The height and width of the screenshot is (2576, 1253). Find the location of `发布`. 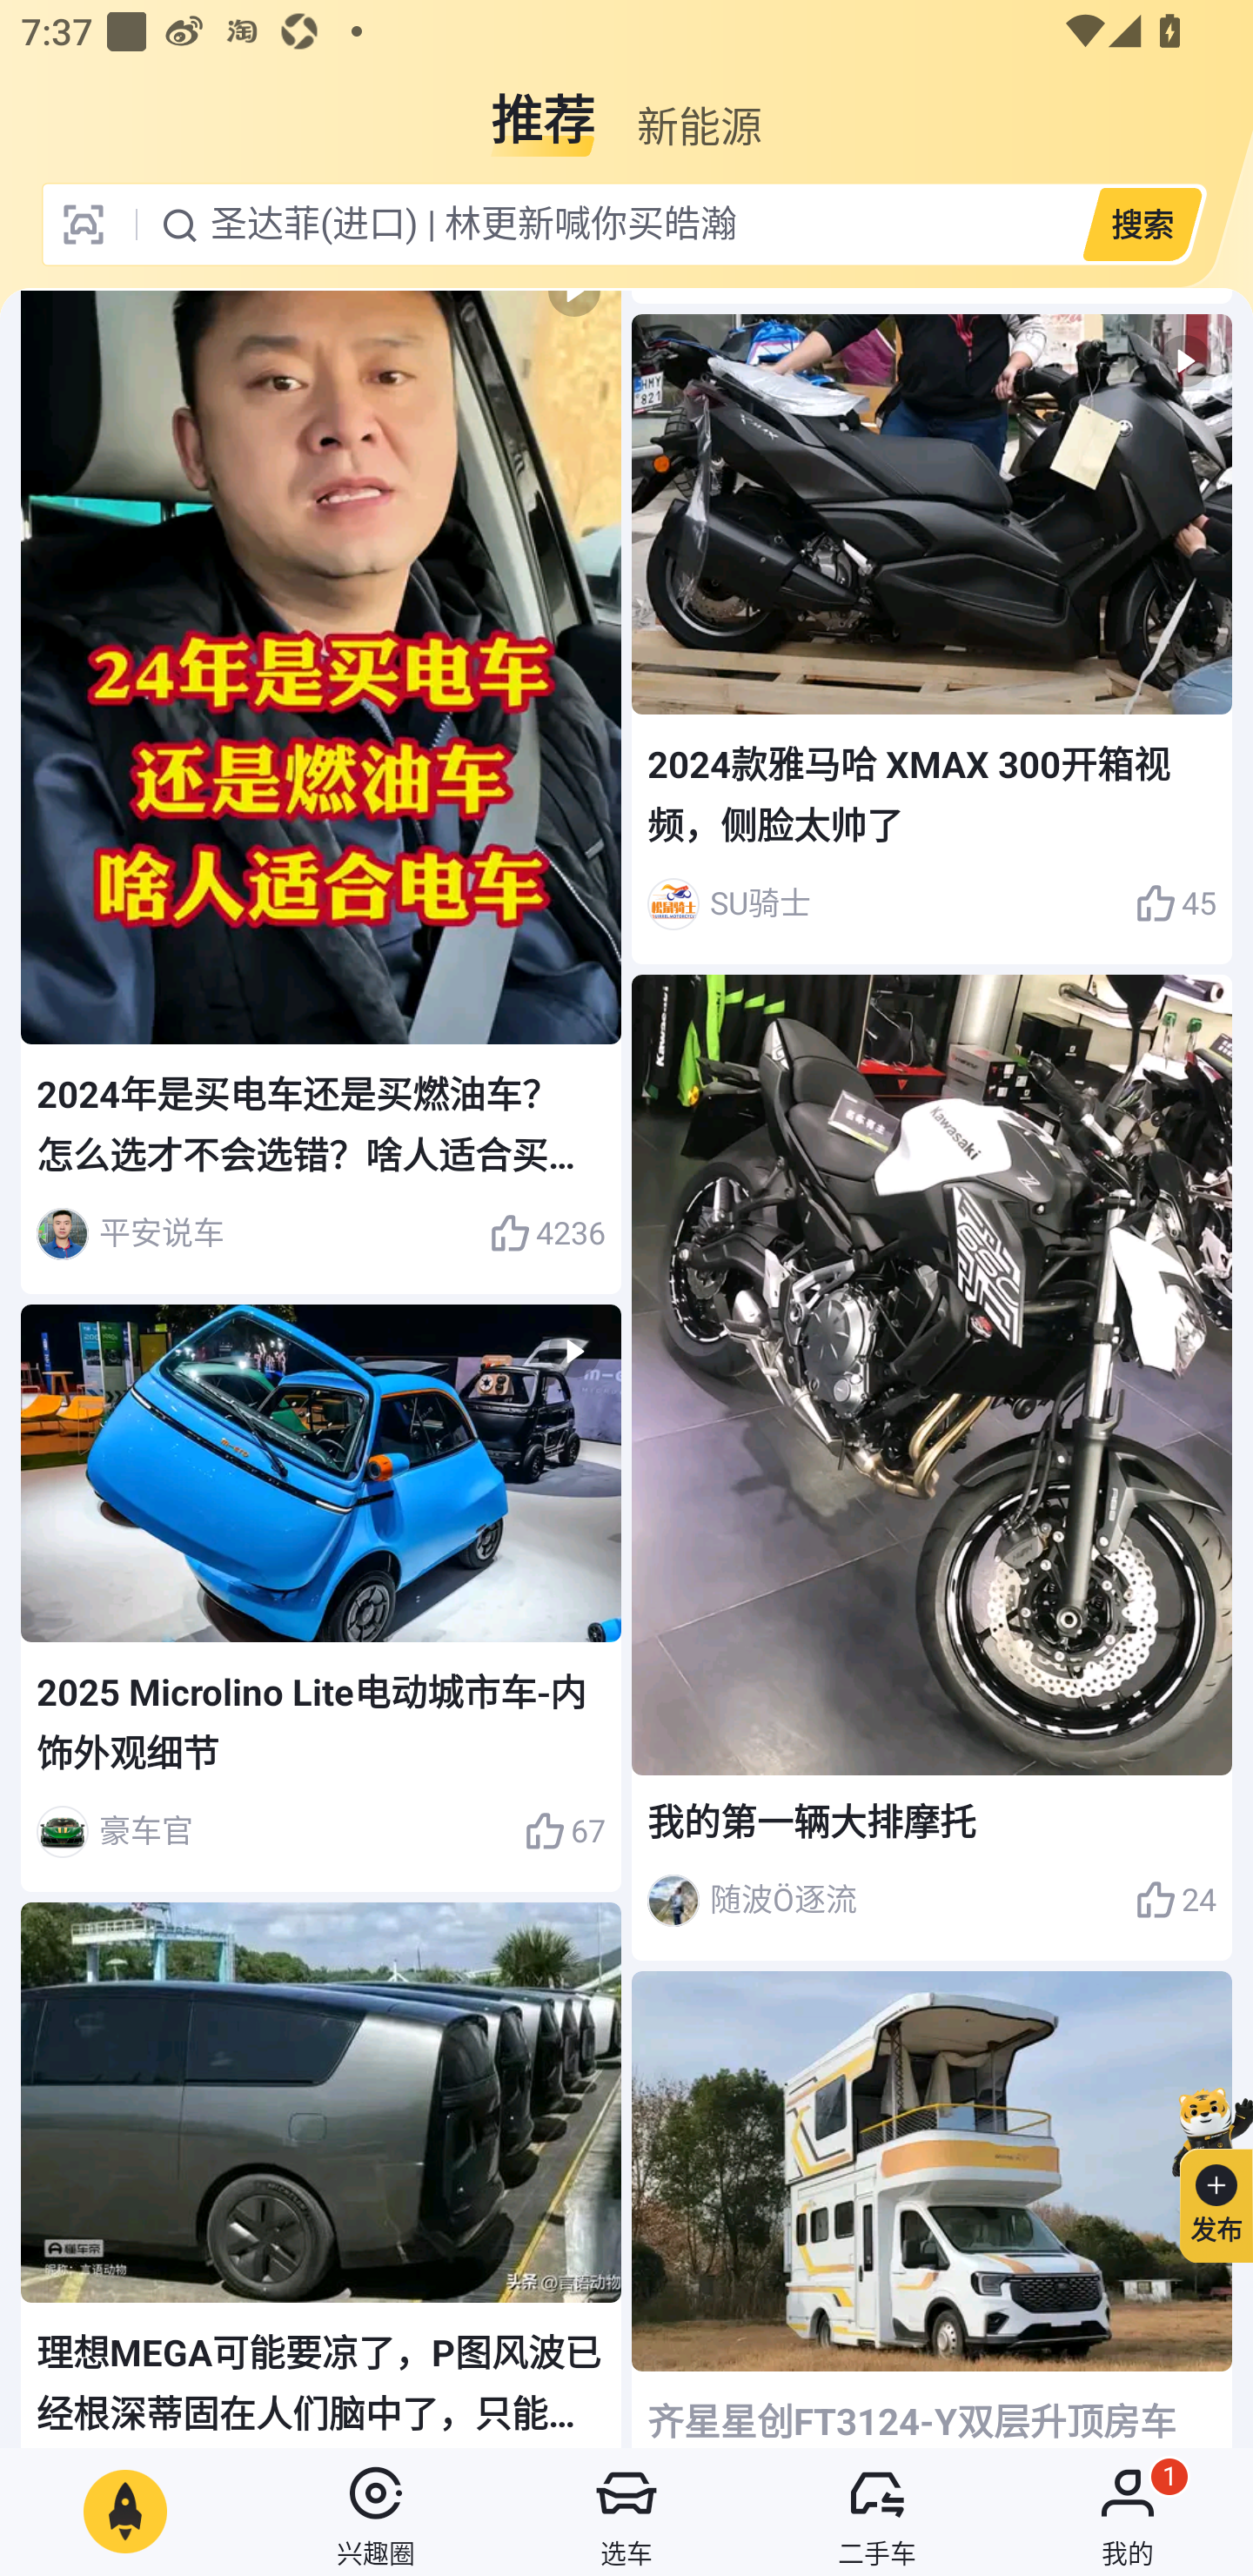

发布 is located at coordinates (1203, 2170).